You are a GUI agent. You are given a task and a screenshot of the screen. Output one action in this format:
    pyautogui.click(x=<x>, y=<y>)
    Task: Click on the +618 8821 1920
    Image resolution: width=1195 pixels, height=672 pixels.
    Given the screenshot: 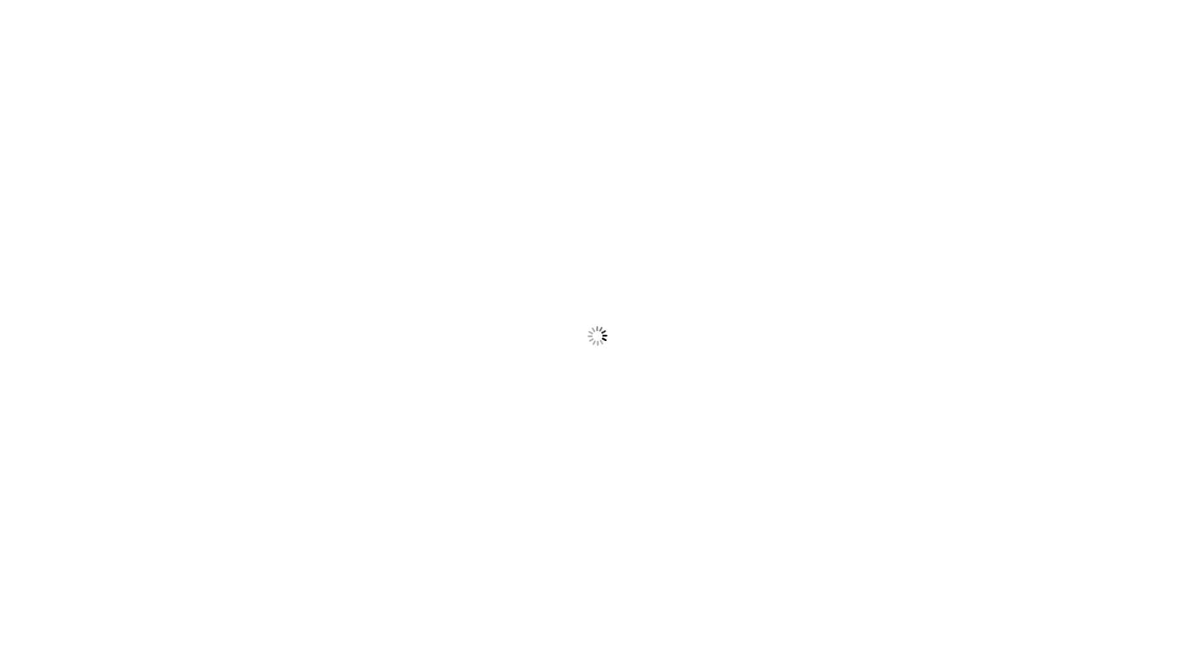 What is the action you would take?
    pyautogui.click(x=634, y=128)
    